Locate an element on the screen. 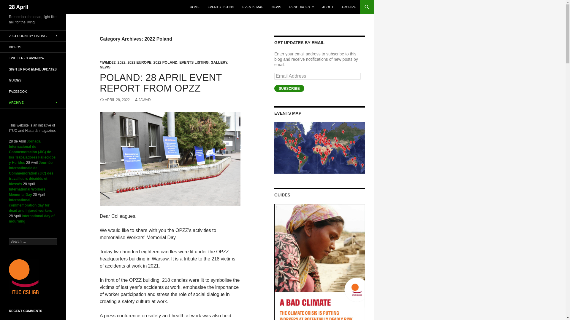  ARCHIVE is located at coordinates (349, 7).